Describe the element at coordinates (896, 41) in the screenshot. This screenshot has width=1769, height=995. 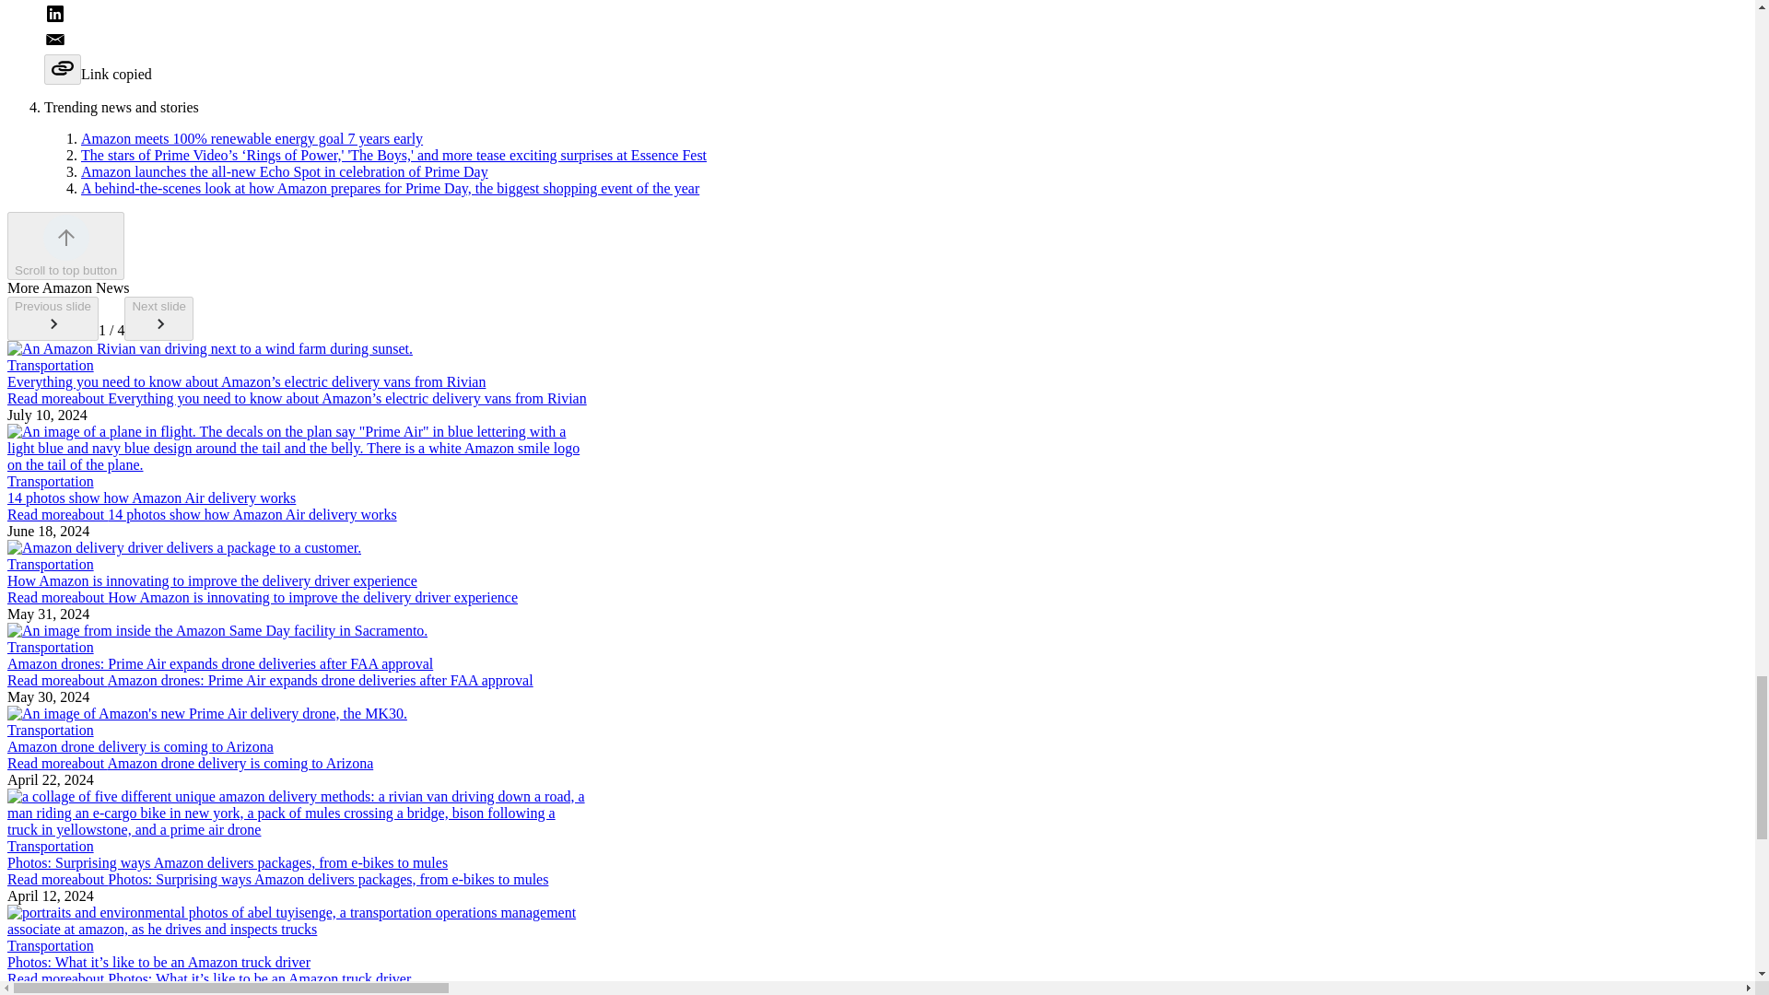
I see `email` at that location.